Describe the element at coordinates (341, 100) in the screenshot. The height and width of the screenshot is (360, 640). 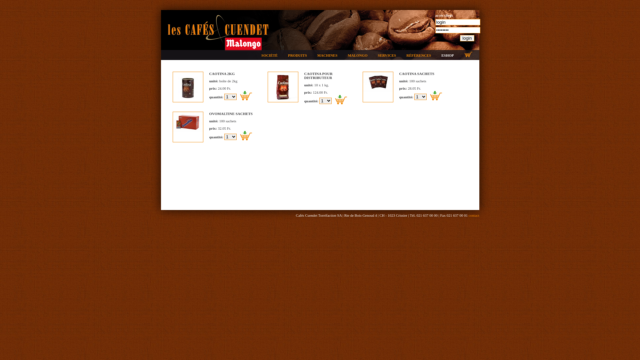
I see `mettre l'article dans le panier` at that location.